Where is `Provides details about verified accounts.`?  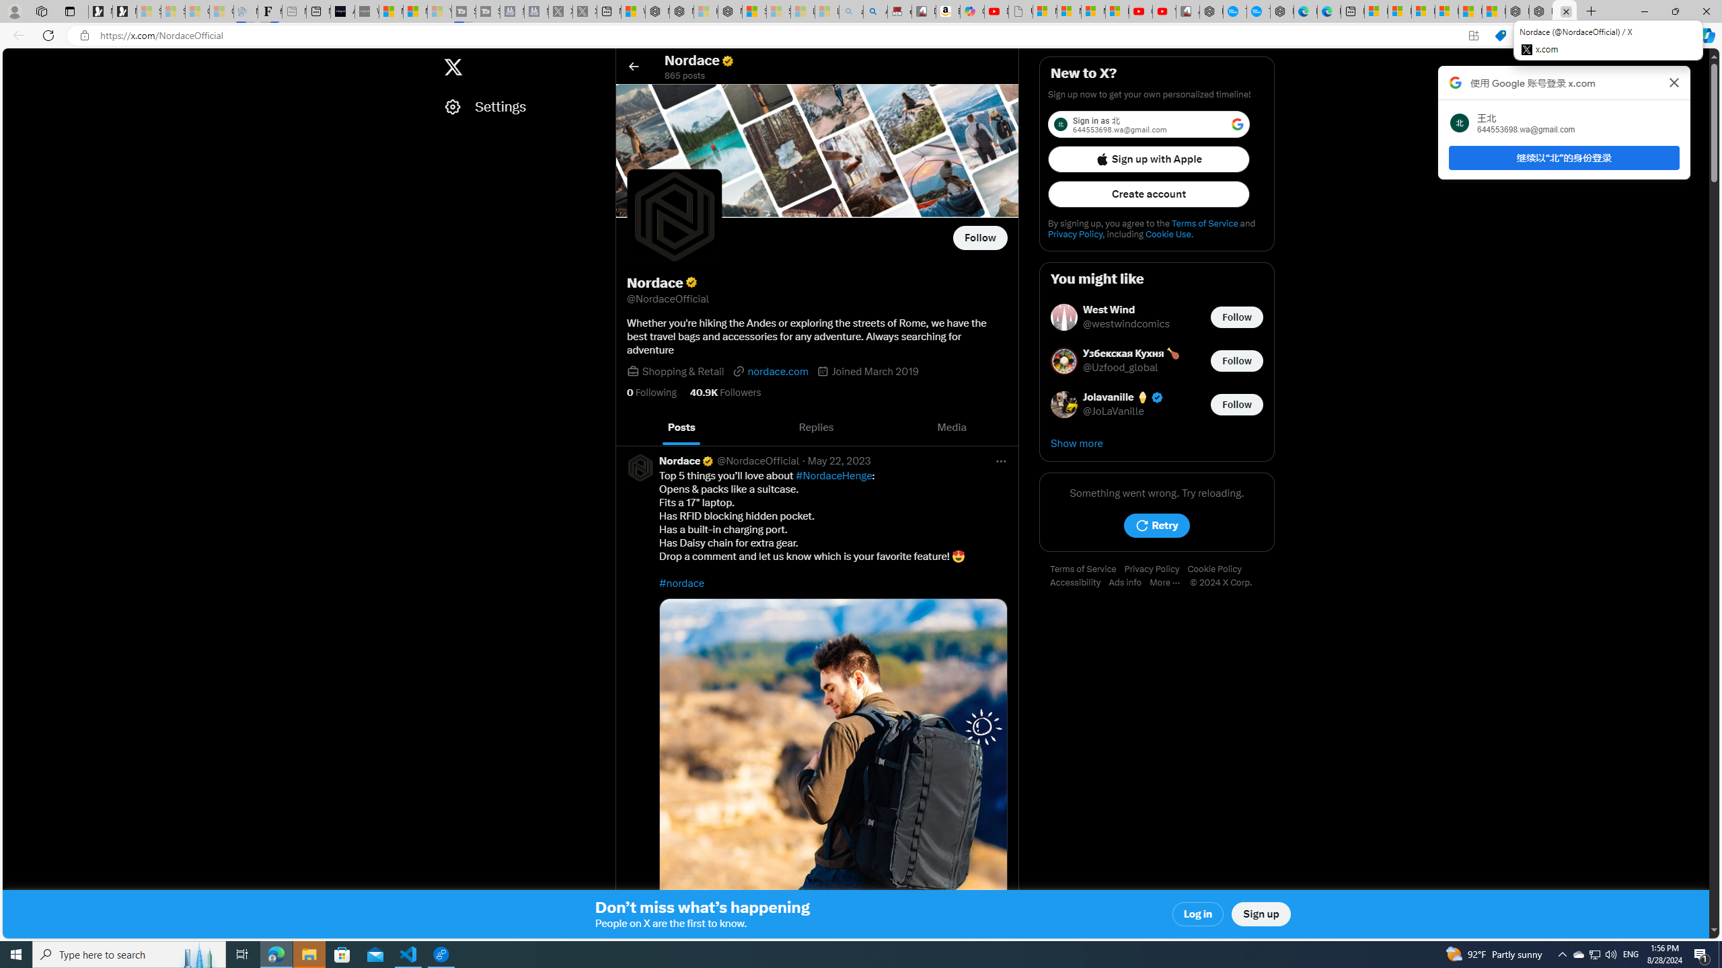
Provides details about verified accounts. is located at coordinates (690, 282).